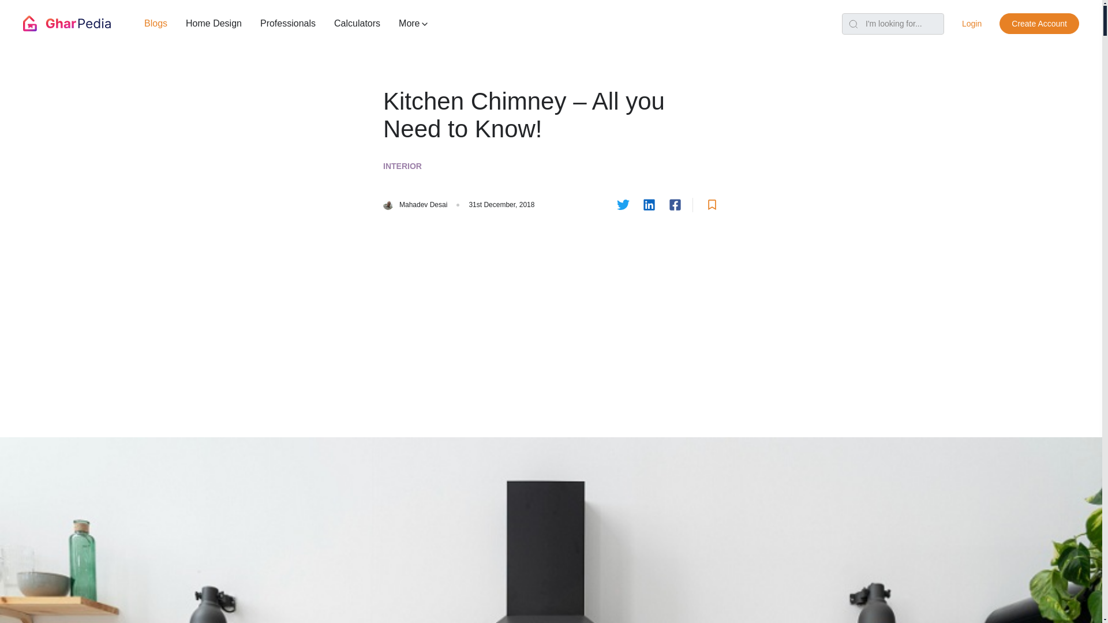 The image size is (1108, 623). I want to click on Home Design, so click(214, 23).